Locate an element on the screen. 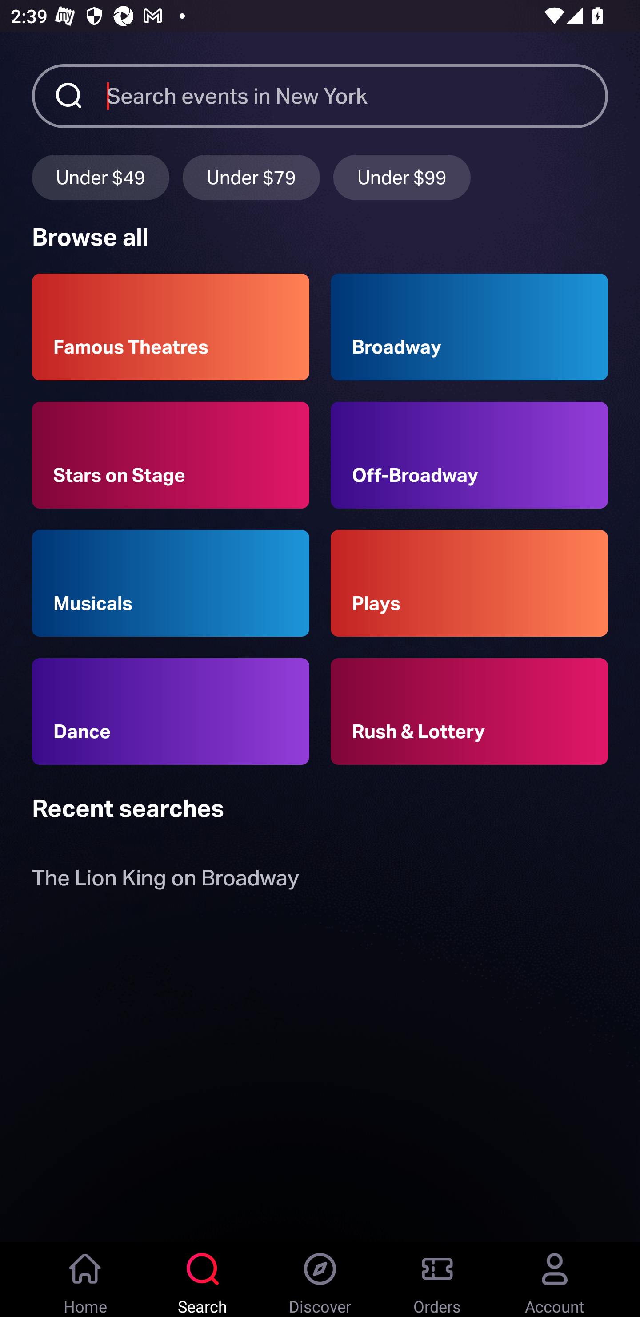 The width and height of the screenshot is (640, 1317). Musicals is located at coordinates (171, 582).